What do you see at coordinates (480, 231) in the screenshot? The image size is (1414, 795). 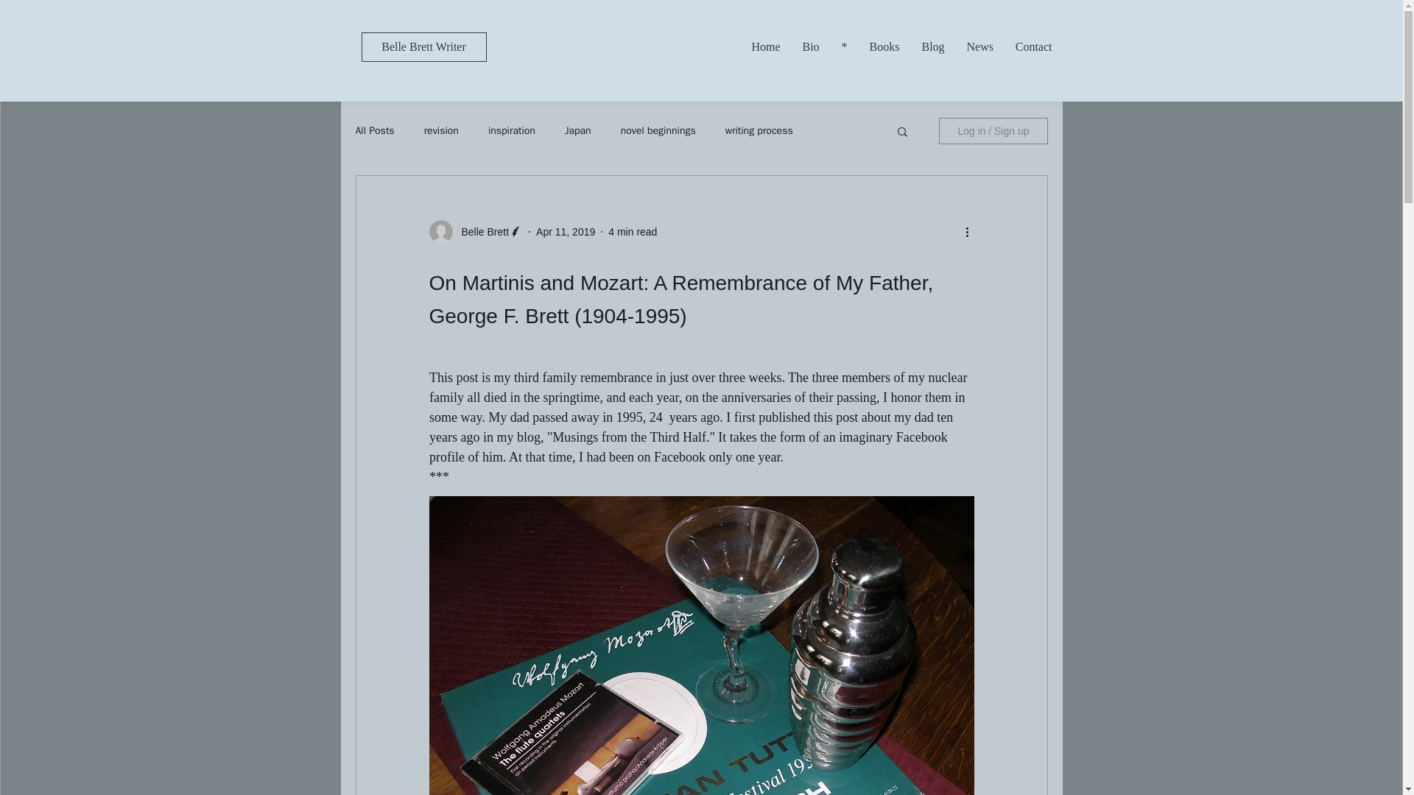 I see `Belle Brett` at bounding box center [480, 231].